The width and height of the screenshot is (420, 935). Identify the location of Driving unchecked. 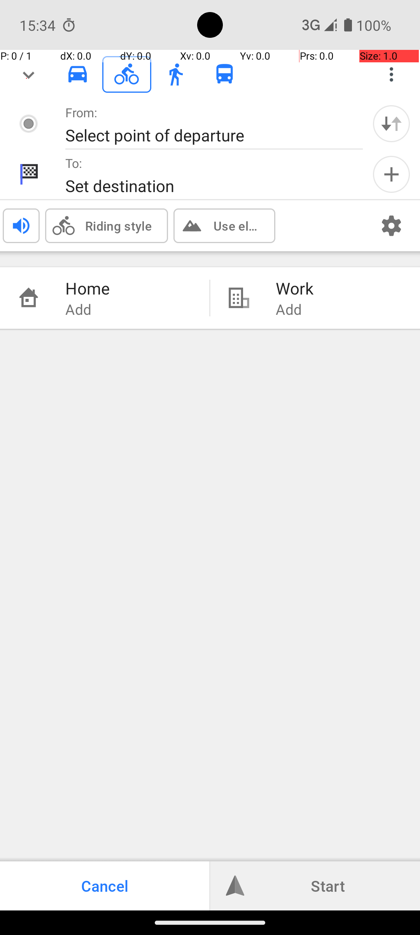
(78, 74).